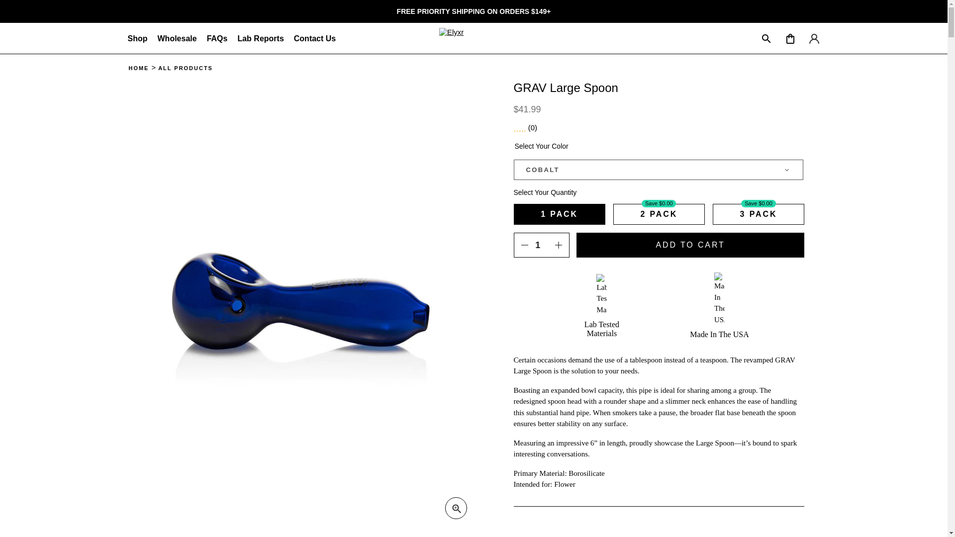  Describe the element at coordinates (137, 39) in the screenshot. I see `Shop` at that location.